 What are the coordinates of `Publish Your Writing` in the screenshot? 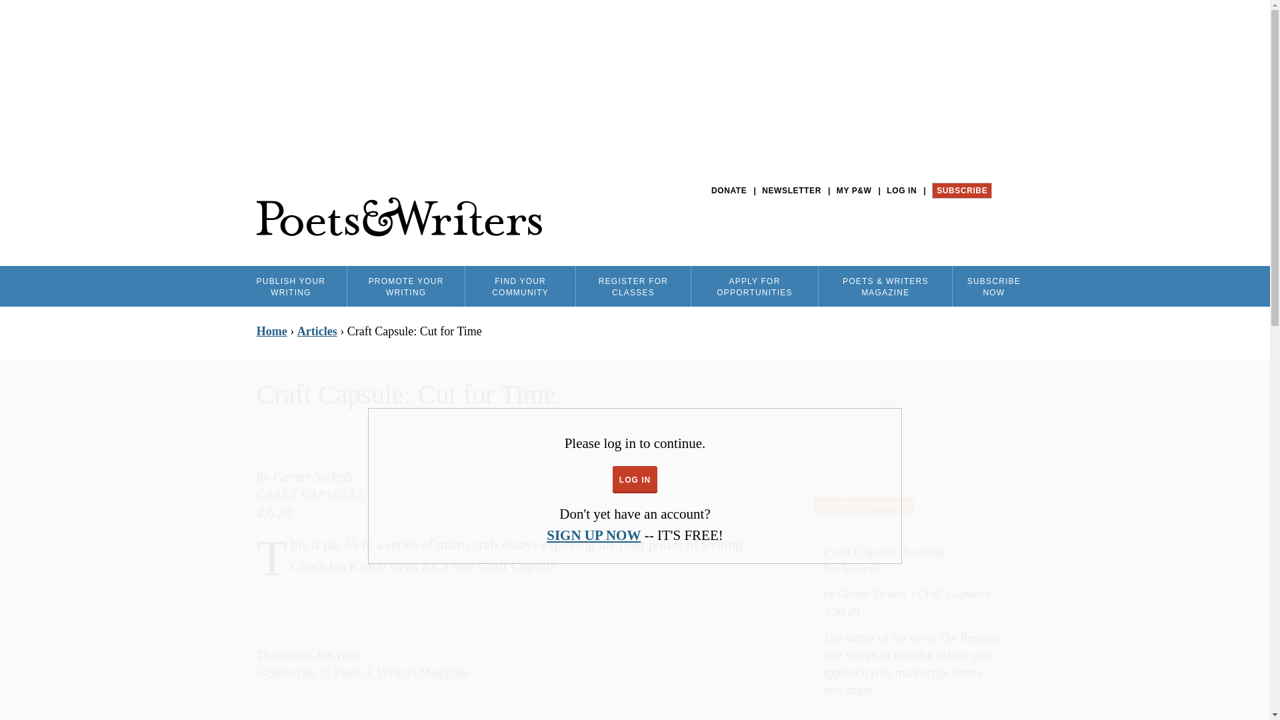 It's located at (291, 286).